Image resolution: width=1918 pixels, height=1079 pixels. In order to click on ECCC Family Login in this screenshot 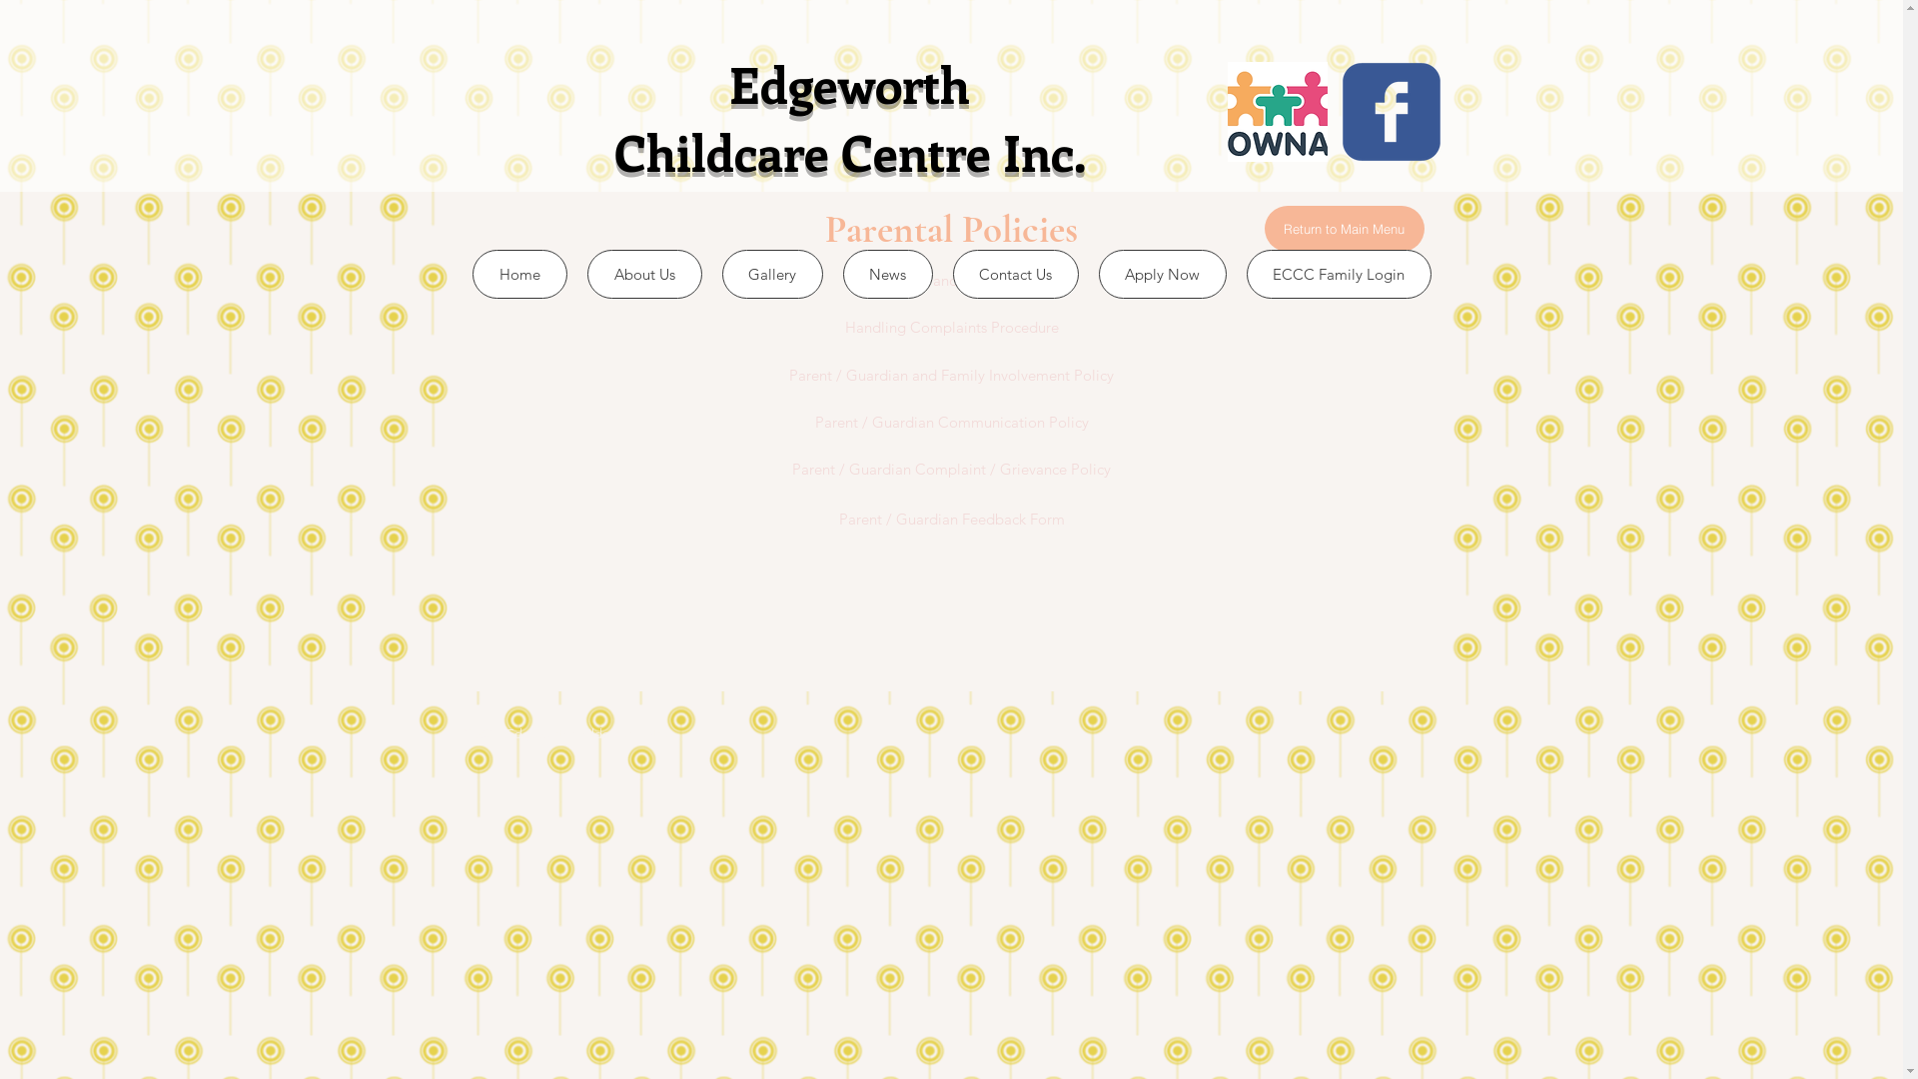, I will do `click(1339, 274)`.